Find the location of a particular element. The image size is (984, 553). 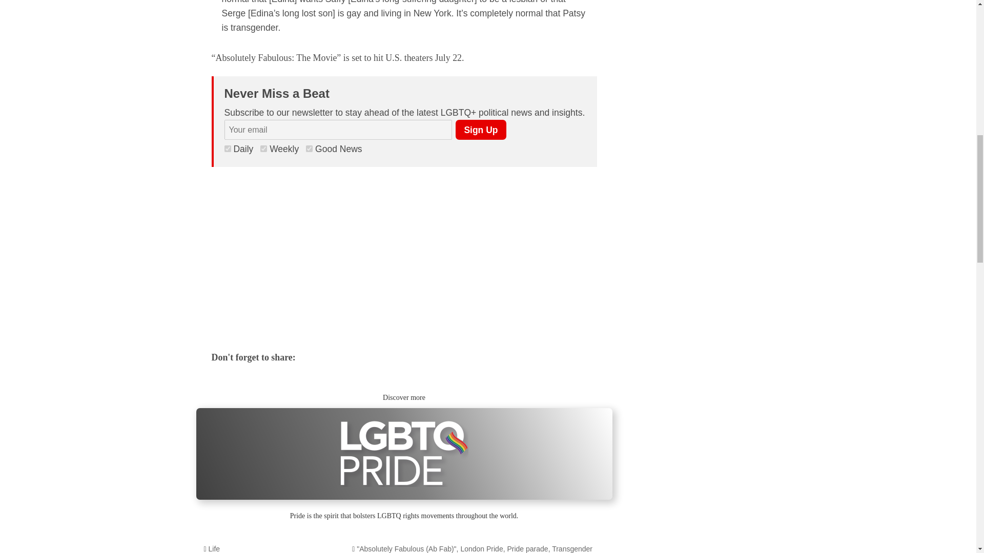

1920884 is located at coordinates (263, 148).